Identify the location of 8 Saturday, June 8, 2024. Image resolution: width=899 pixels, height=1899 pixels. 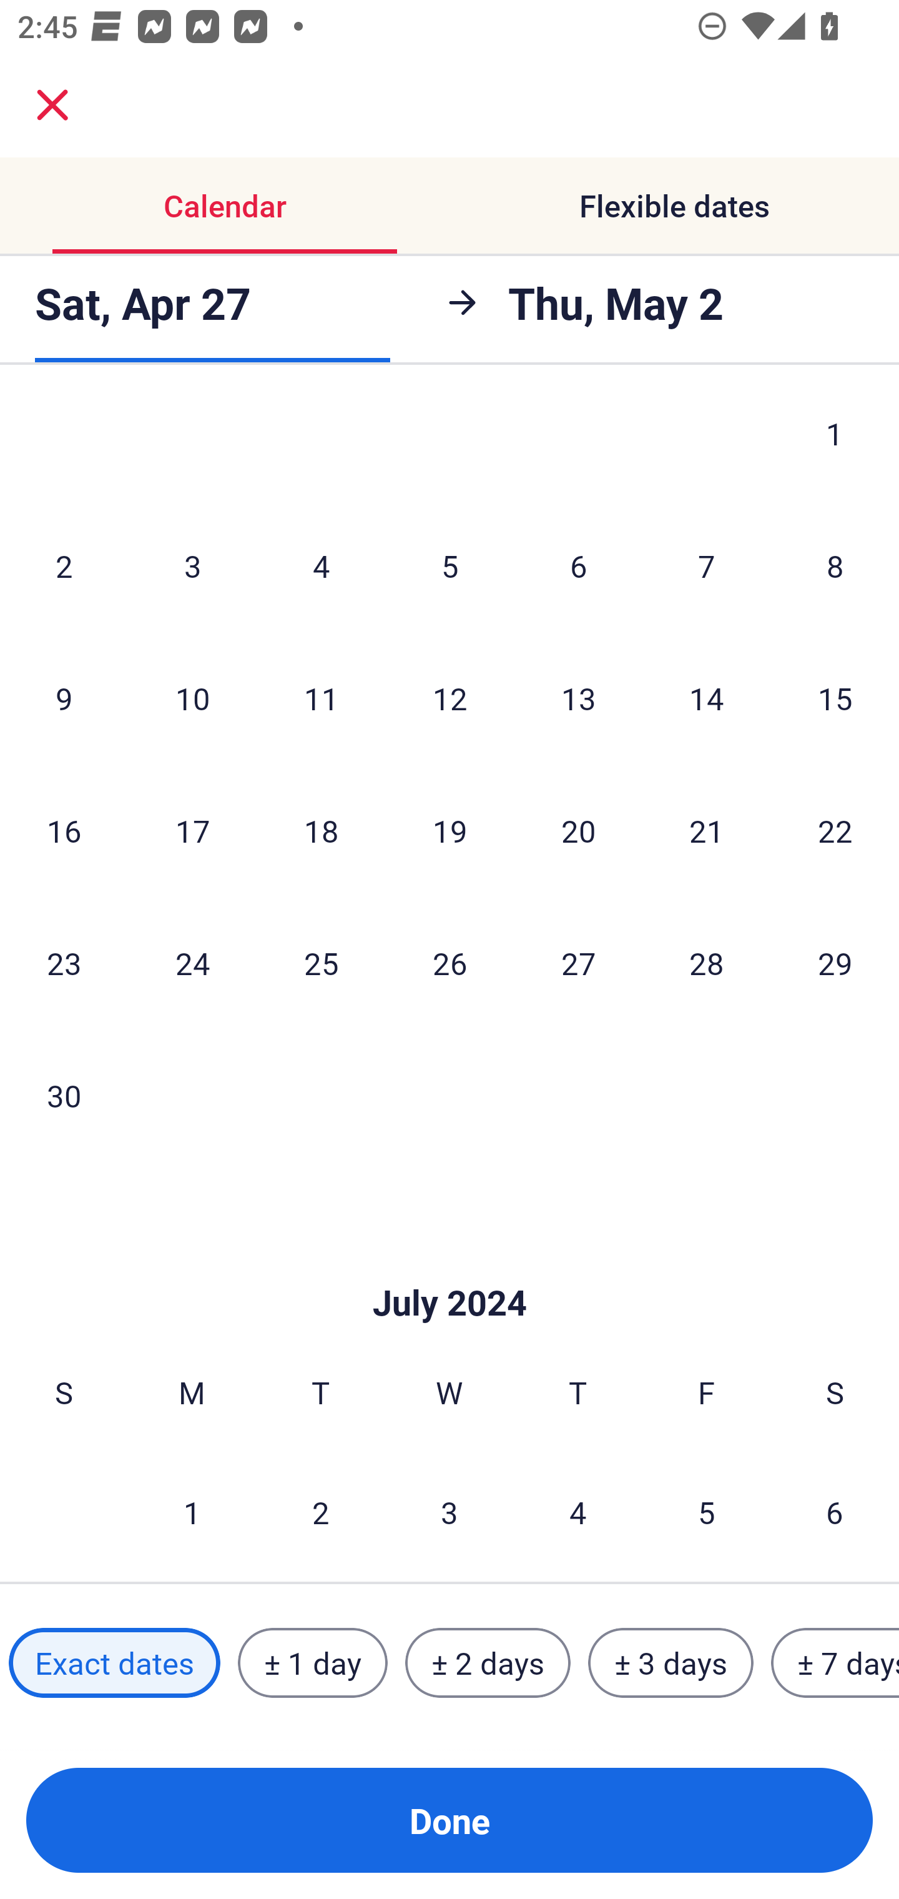
(835, 566).